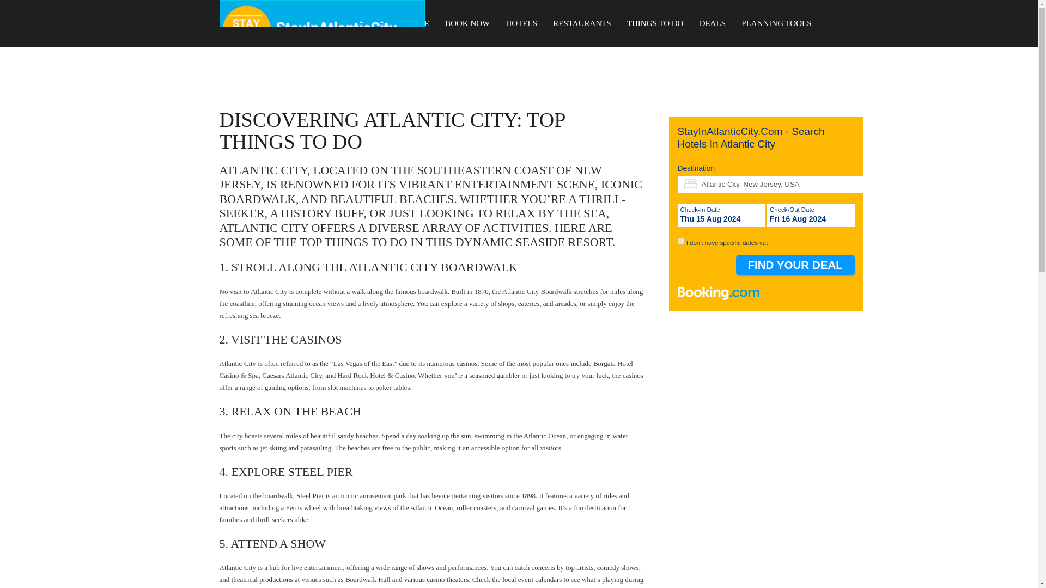  Describe the element at coordinates (770, 184) in the screenshot. I see `Atlantic City, New Jersey, USA` at that location.